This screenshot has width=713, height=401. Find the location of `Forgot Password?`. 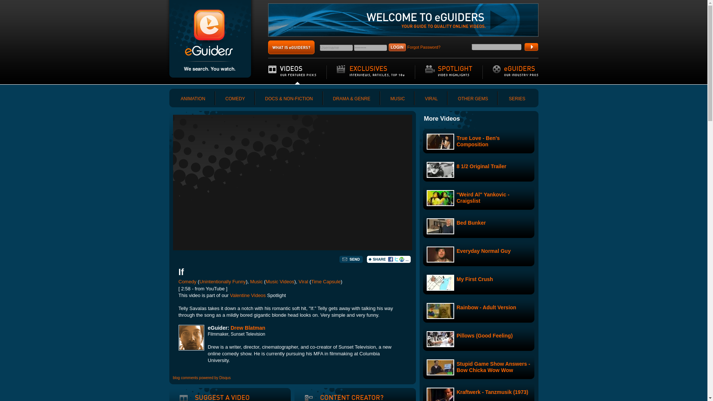

Forgot Password? is located at coordinates (424, 47).